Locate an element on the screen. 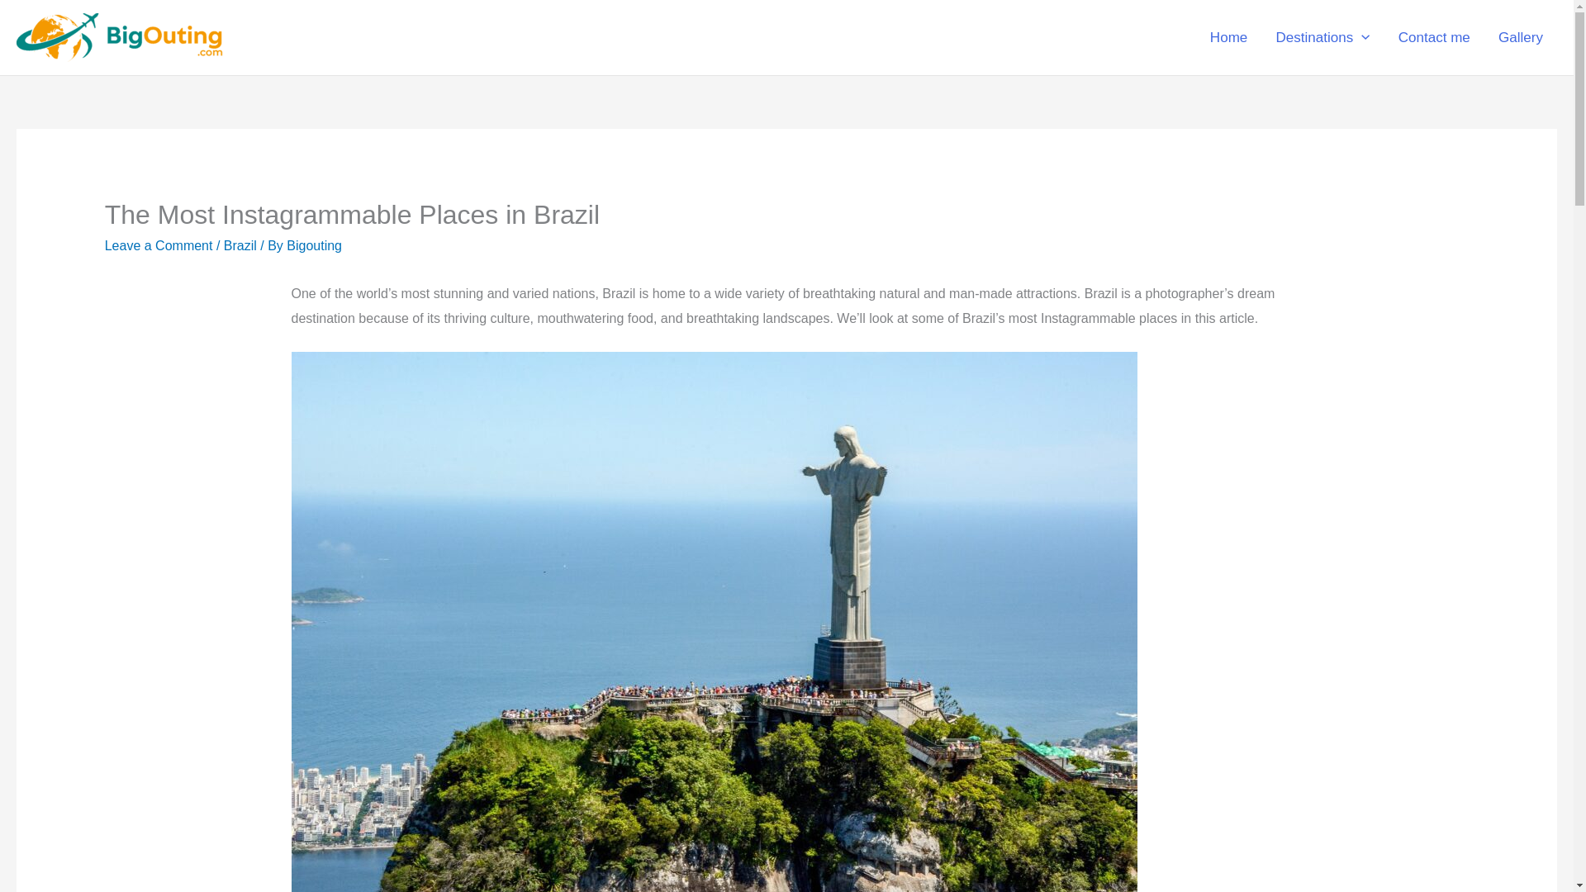  View all posts by Bigouting is located at coordinates (314, 245).